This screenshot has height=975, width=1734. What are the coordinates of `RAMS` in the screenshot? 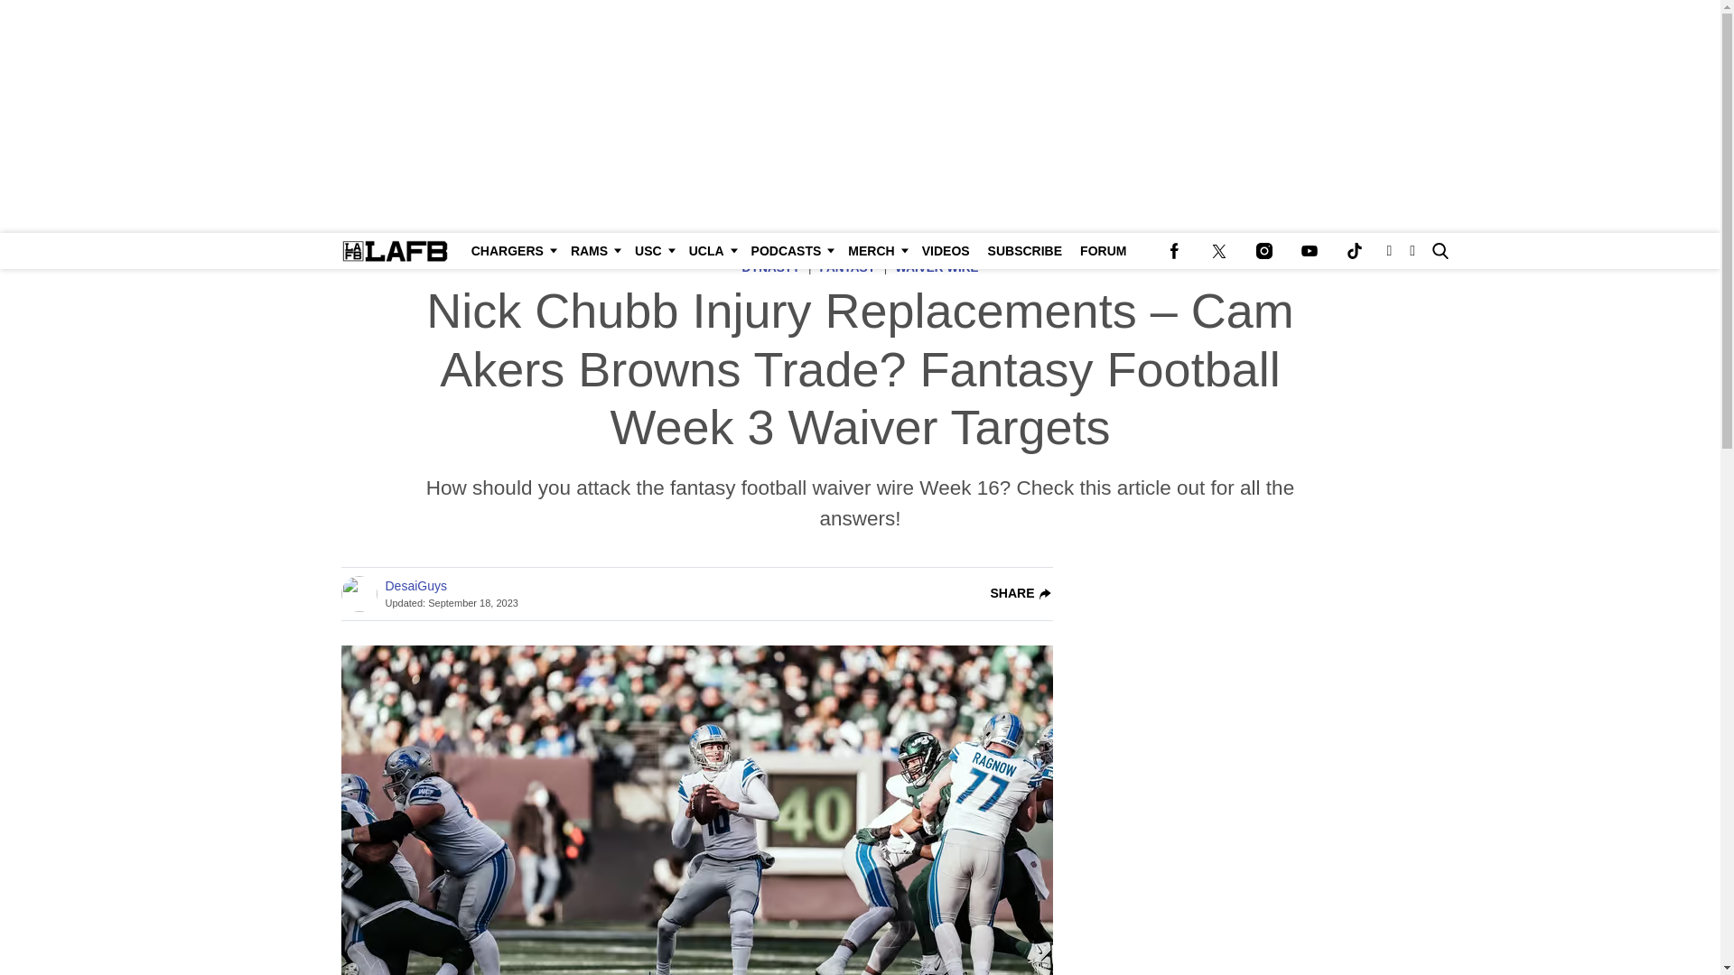 It's located at (594, 251).